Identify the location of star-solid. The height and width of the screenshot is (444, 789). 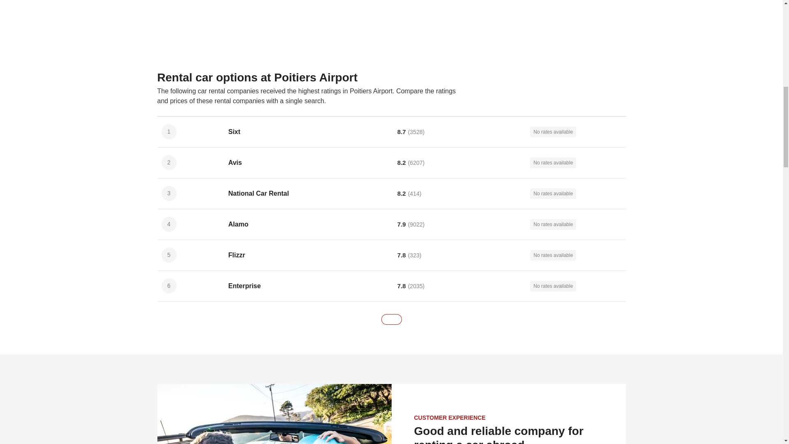
(369, 132).